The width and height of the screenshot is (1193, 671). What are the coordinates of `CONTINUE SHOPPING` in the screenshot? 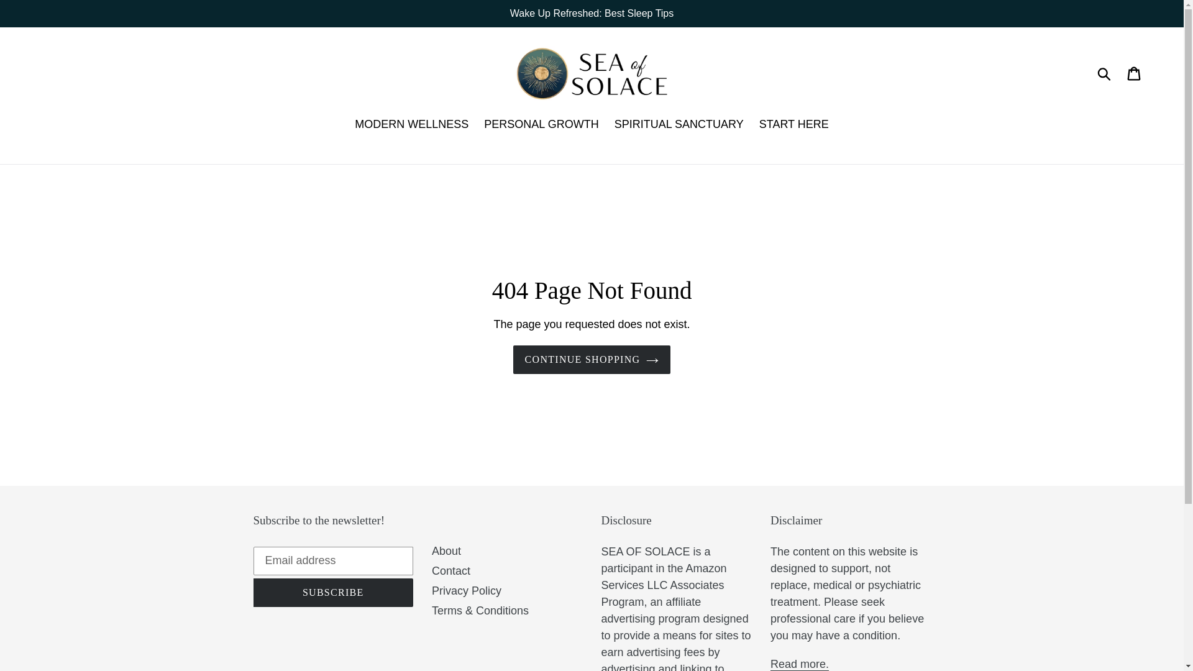 It's located at (592, 359).